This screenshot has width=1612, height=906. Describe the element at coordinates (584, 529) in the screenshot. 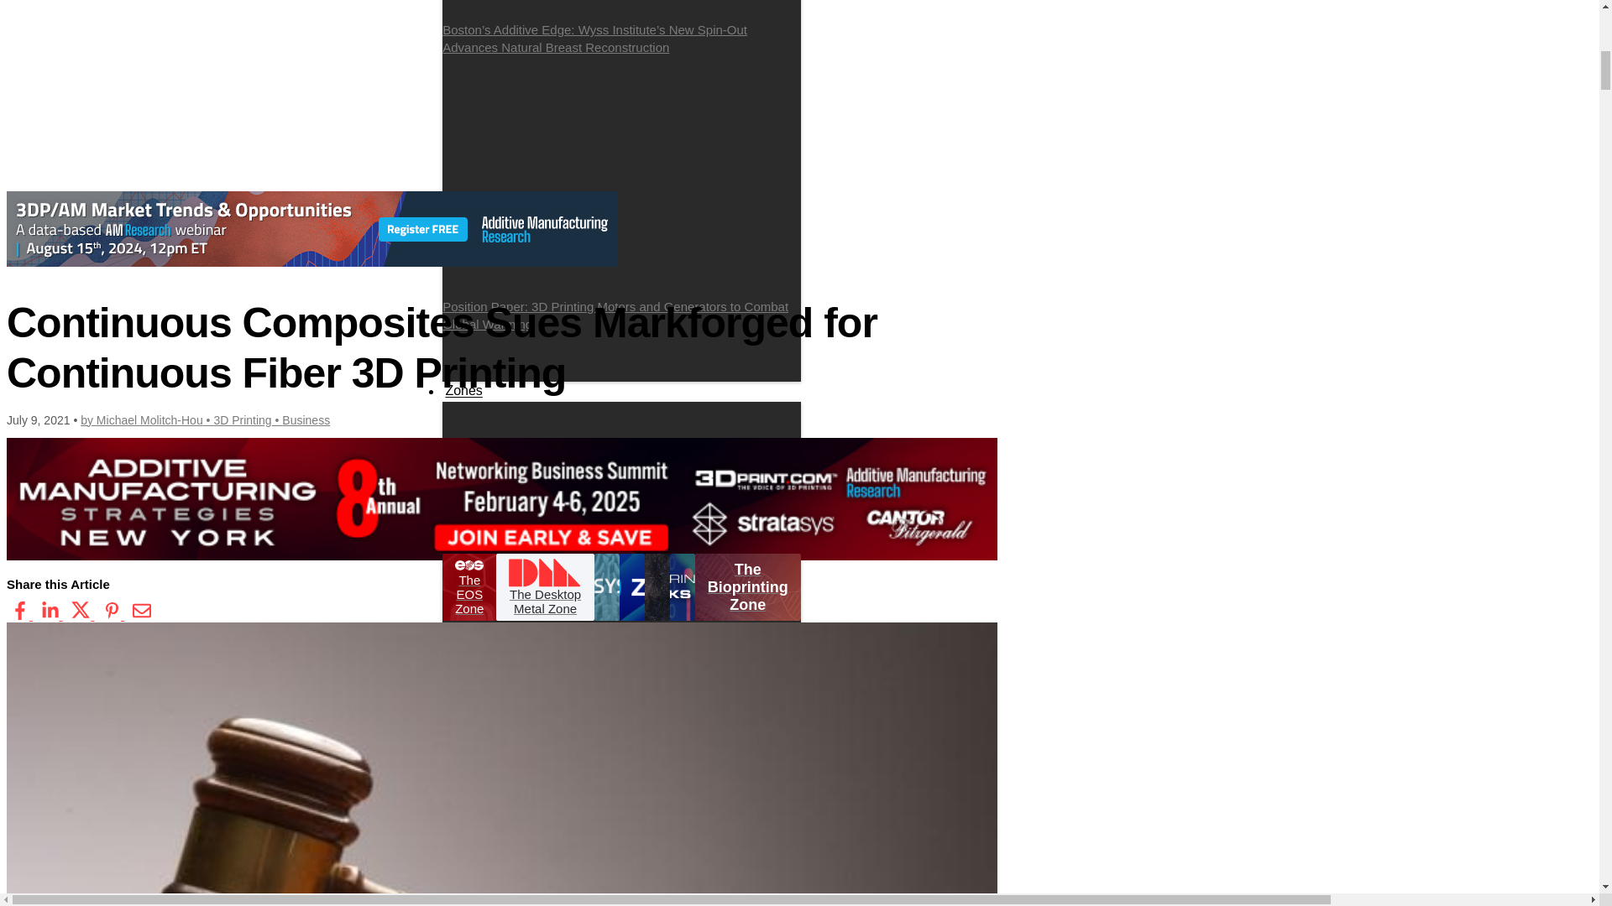

I see `3D Printing Stocks Zone` at that location.